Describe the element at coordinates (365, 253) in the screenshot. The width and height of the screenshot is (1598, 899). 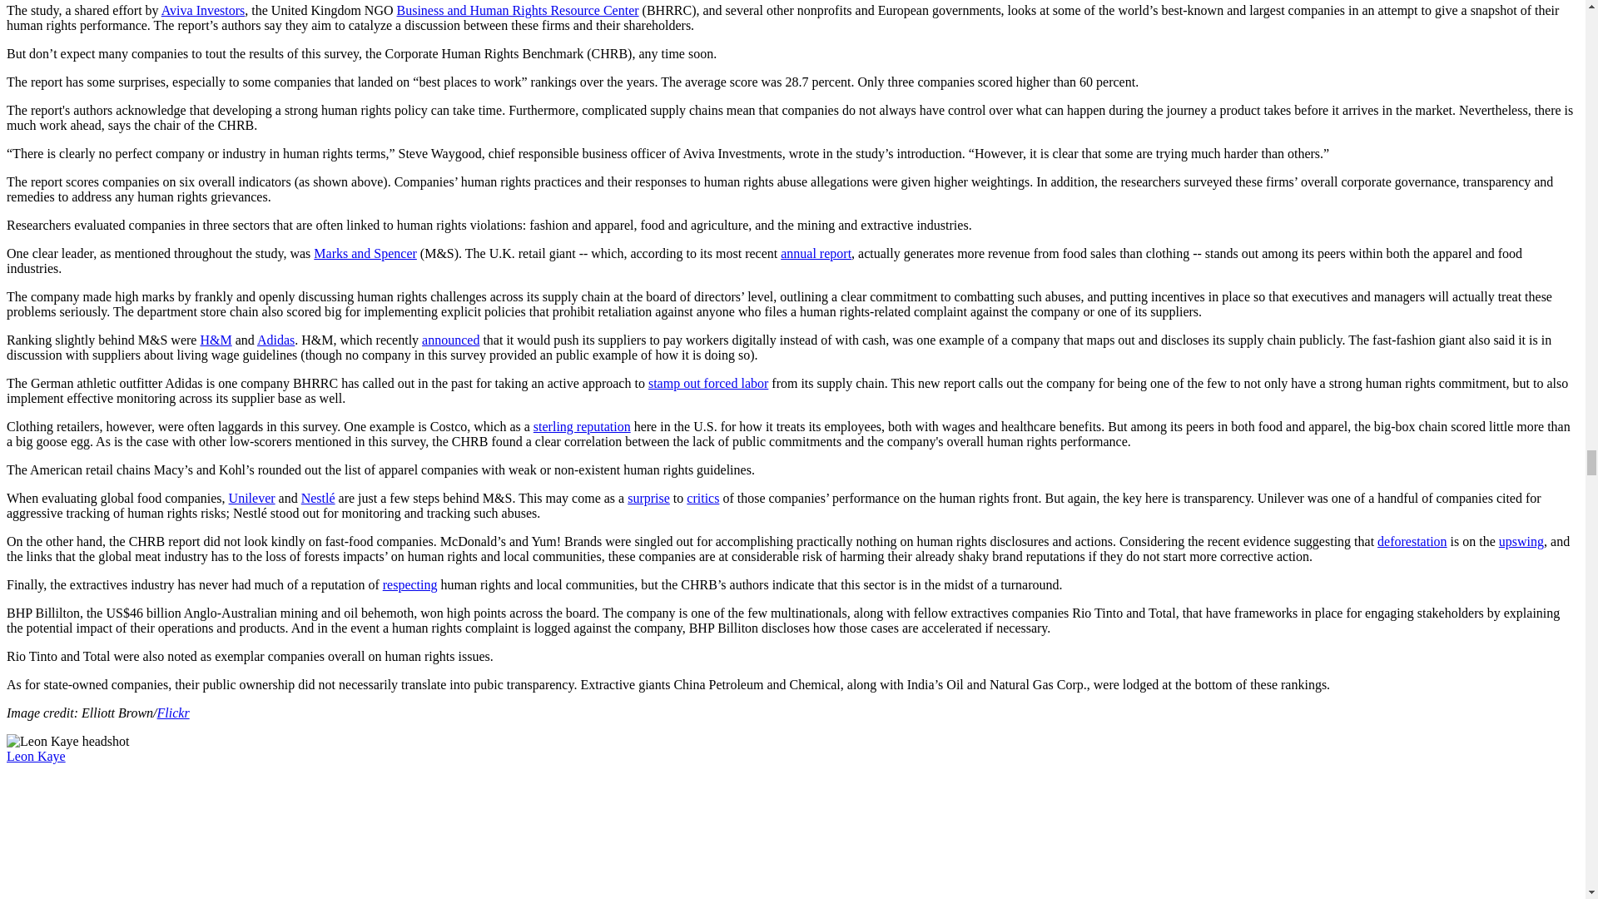
I see `Marks and Spencer` at that location.